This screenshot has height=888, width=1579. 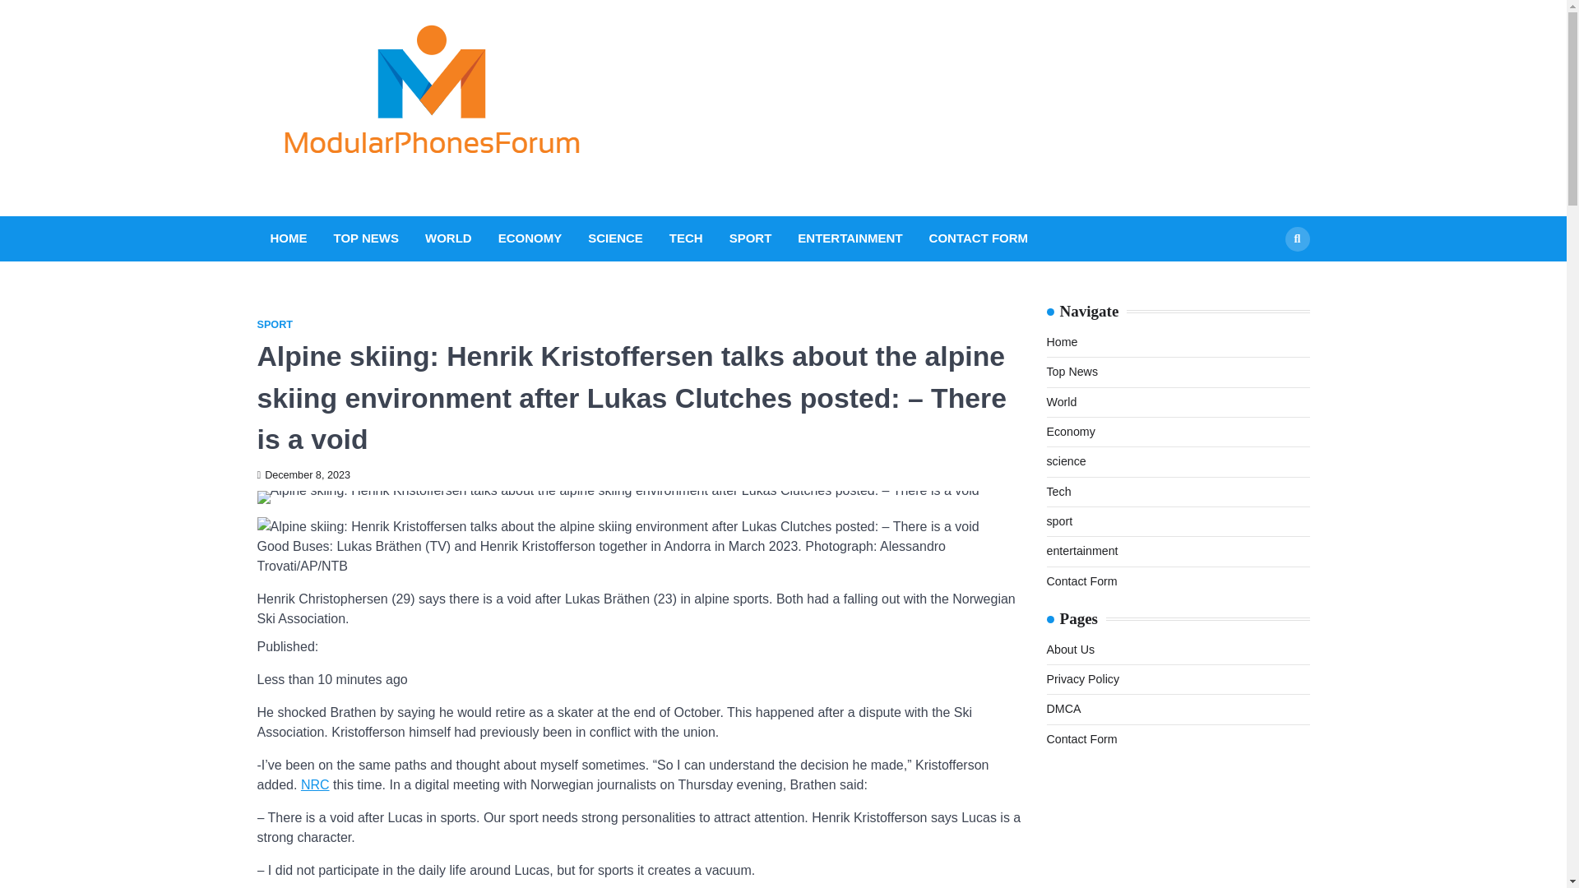 What do you see at coordinates (1069, 432) in the screenshot?
I see `Economy` at bounding box center [1069, 432].